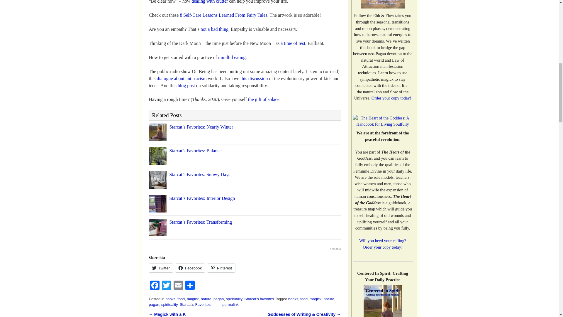 The image size is (563, 317). I want to click on Pinterest, so click(221, 268).